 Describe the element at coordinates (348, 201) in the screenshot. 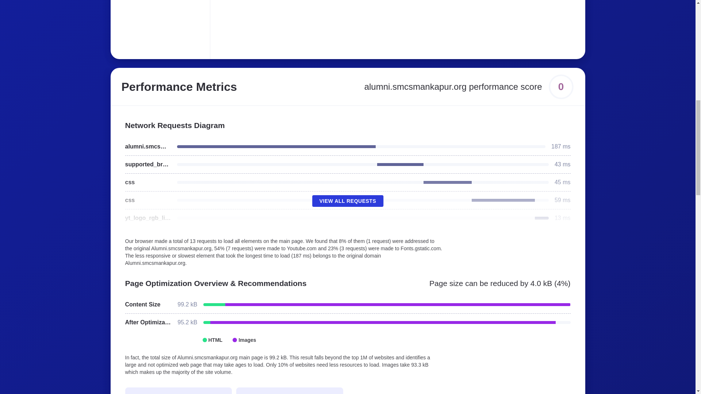

I see `VIEW ALL REQUESTS` at that location.